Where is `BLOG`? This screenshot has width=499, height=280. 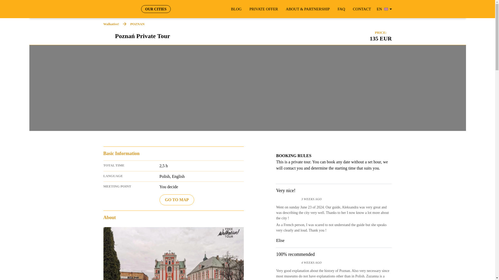 BLOG is located at coordinates (236, 9).